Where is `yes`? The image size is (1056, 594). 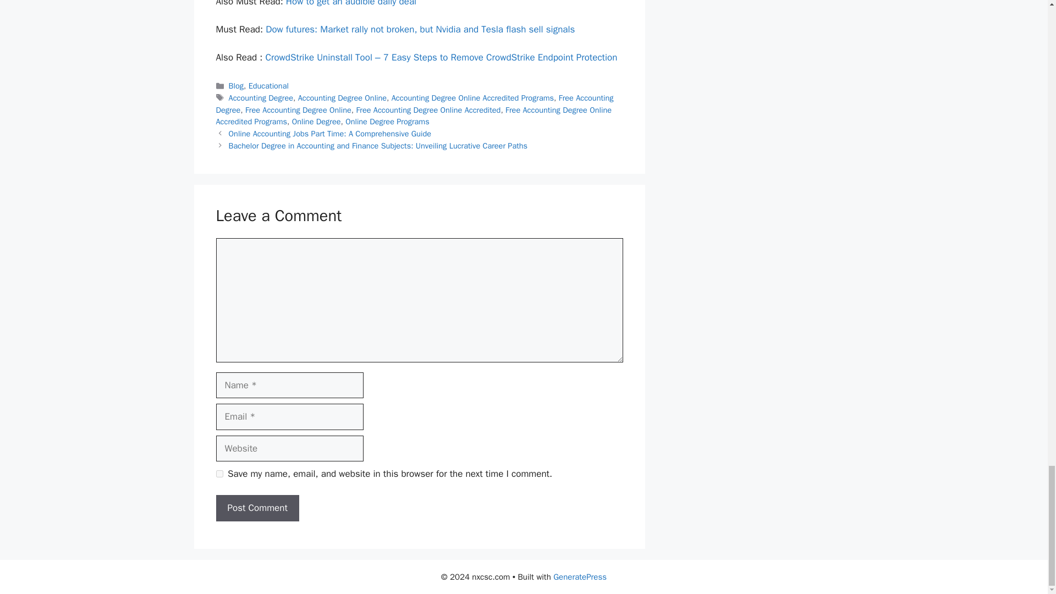
yes is located at coordinates (219, 474).